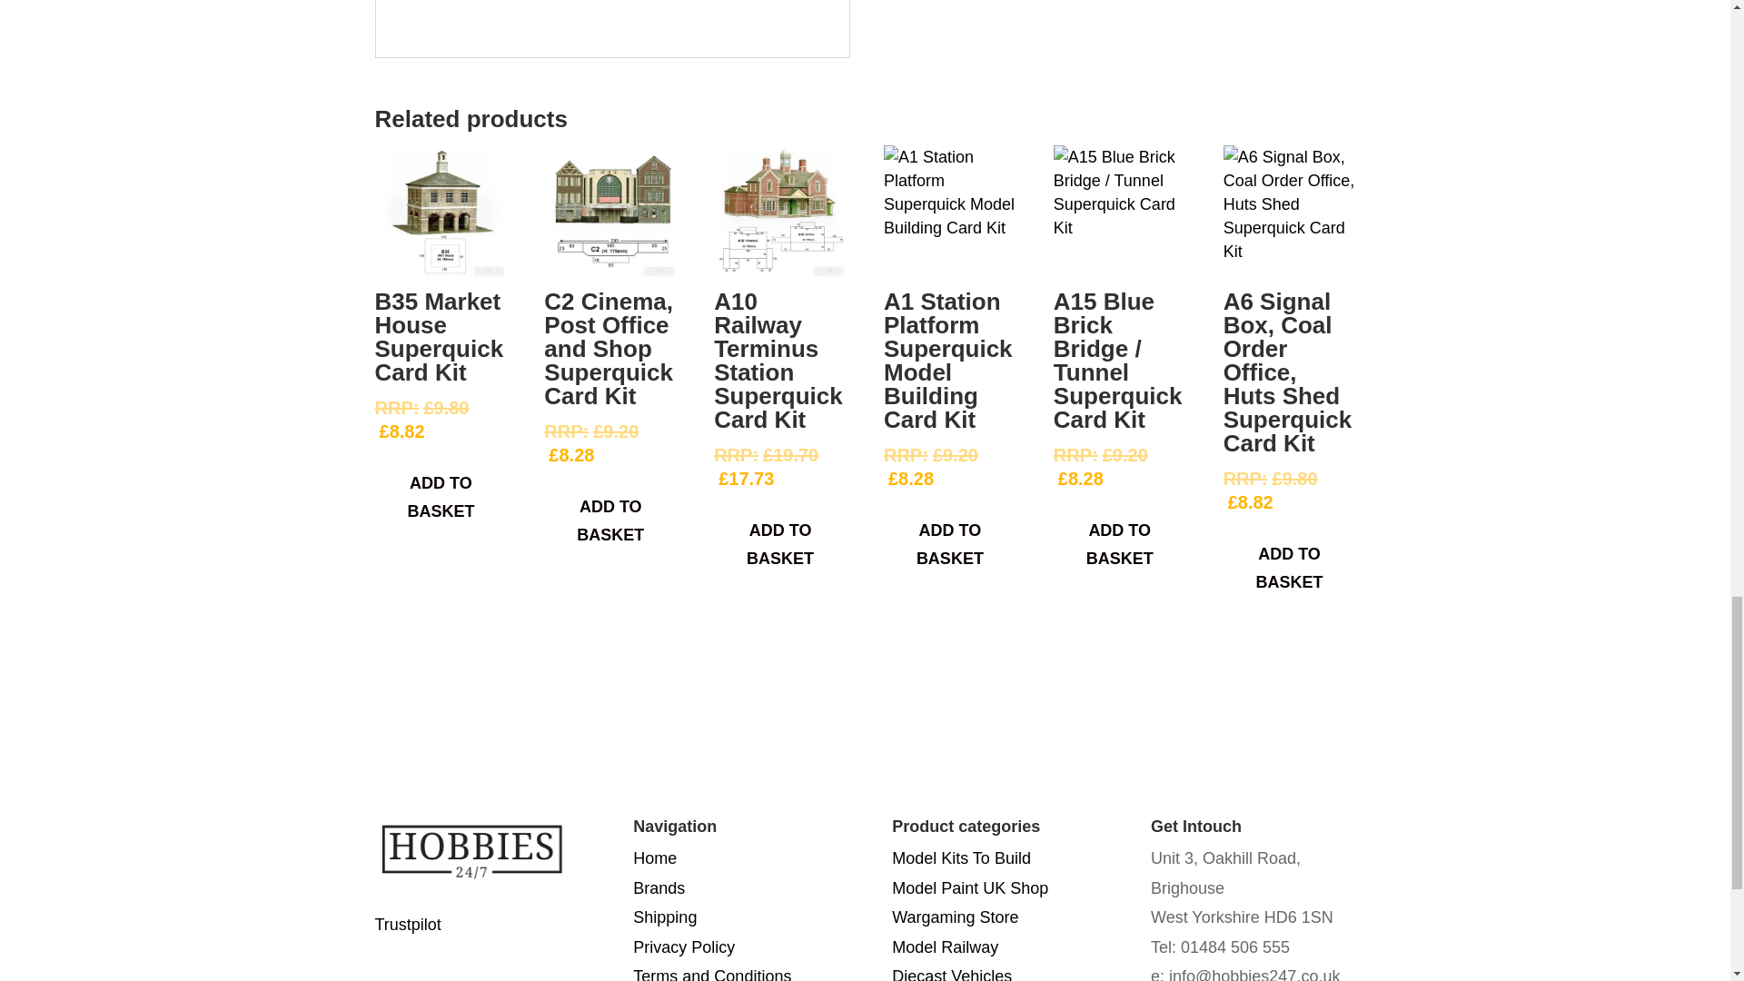 The width and height of the screenshot is (1744, 981). What do you see at coordinates (712, 974) in the screenshot?
I see `Terms and Conditions` at bounding box center [712, 974].